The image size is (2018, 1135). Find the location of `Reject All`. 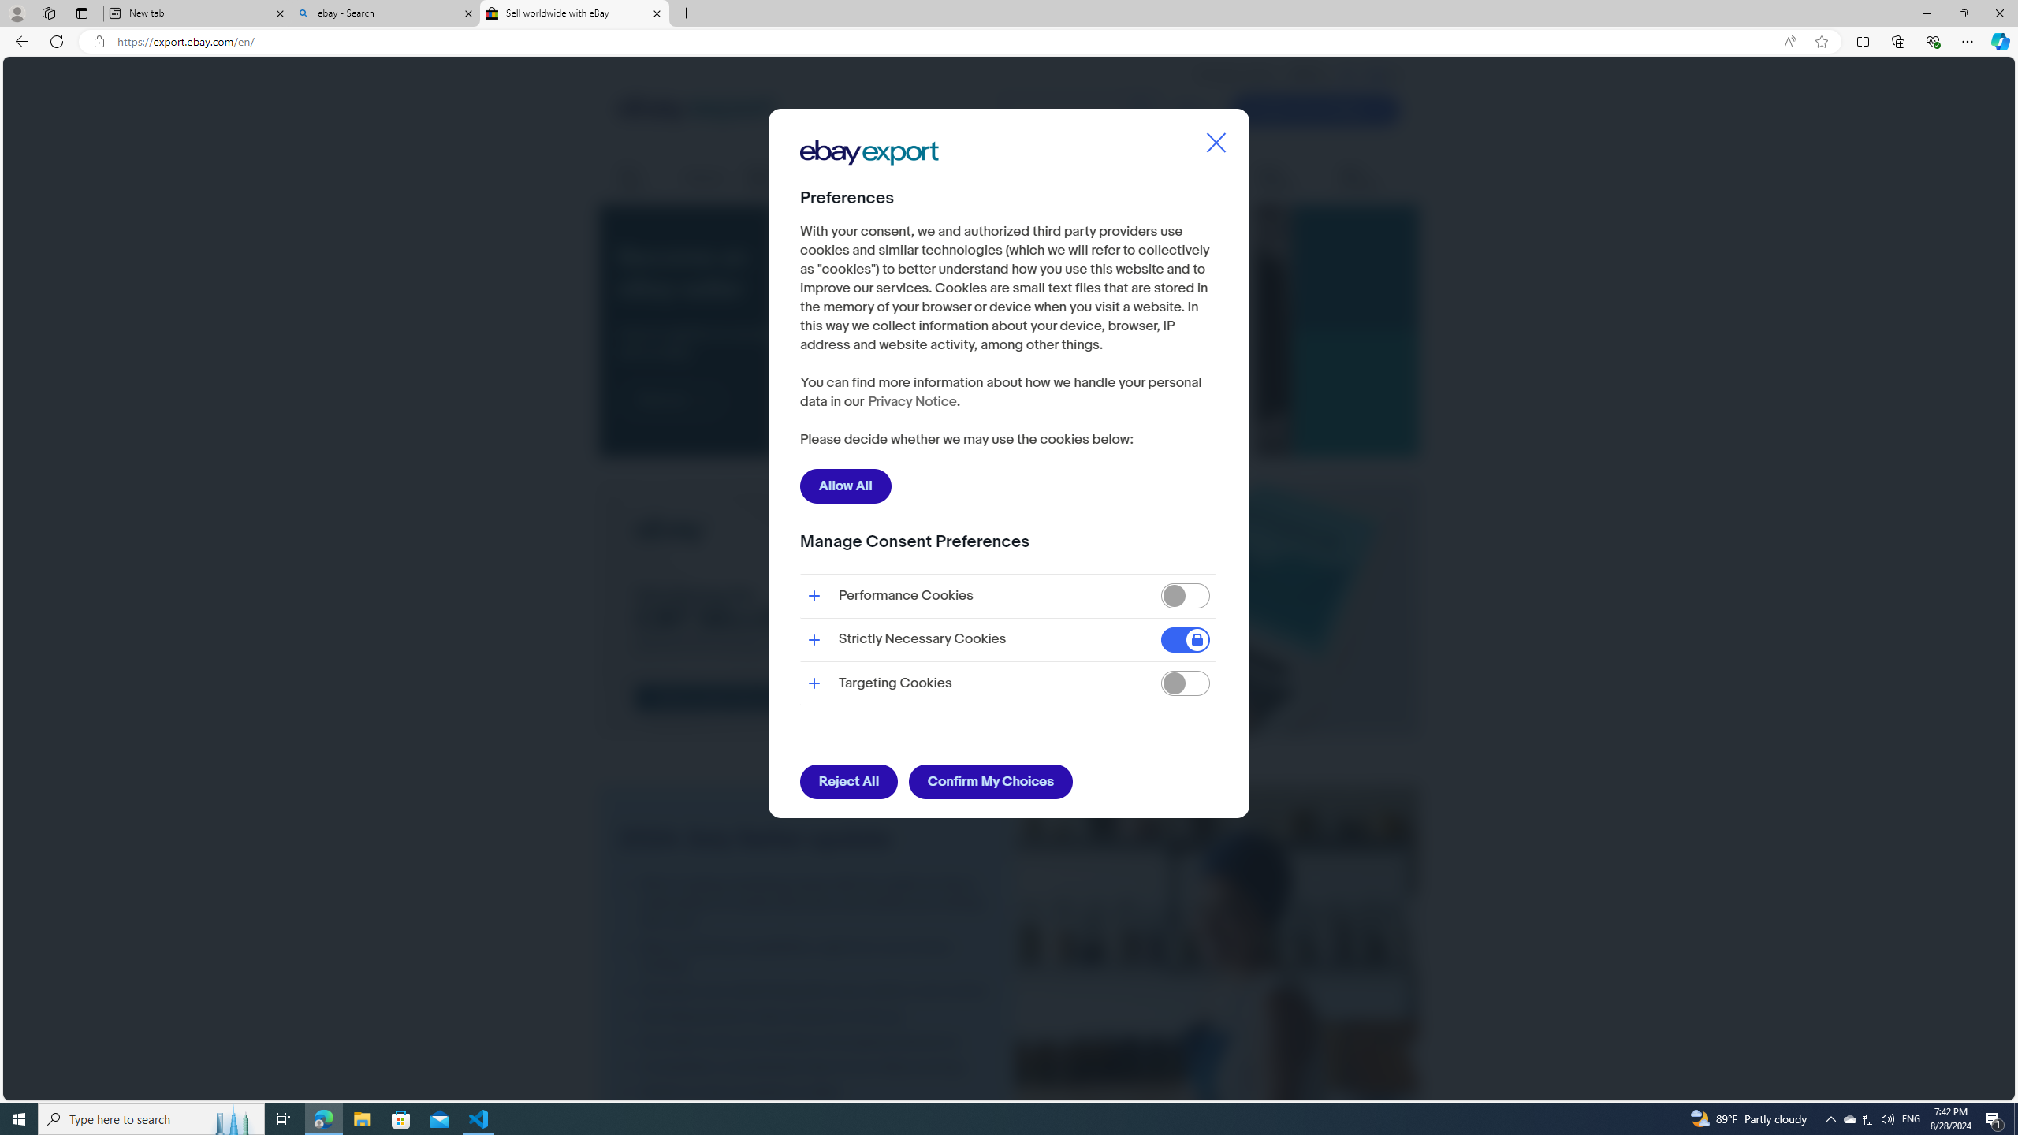

Reject All is located at coordinates (848, 782).